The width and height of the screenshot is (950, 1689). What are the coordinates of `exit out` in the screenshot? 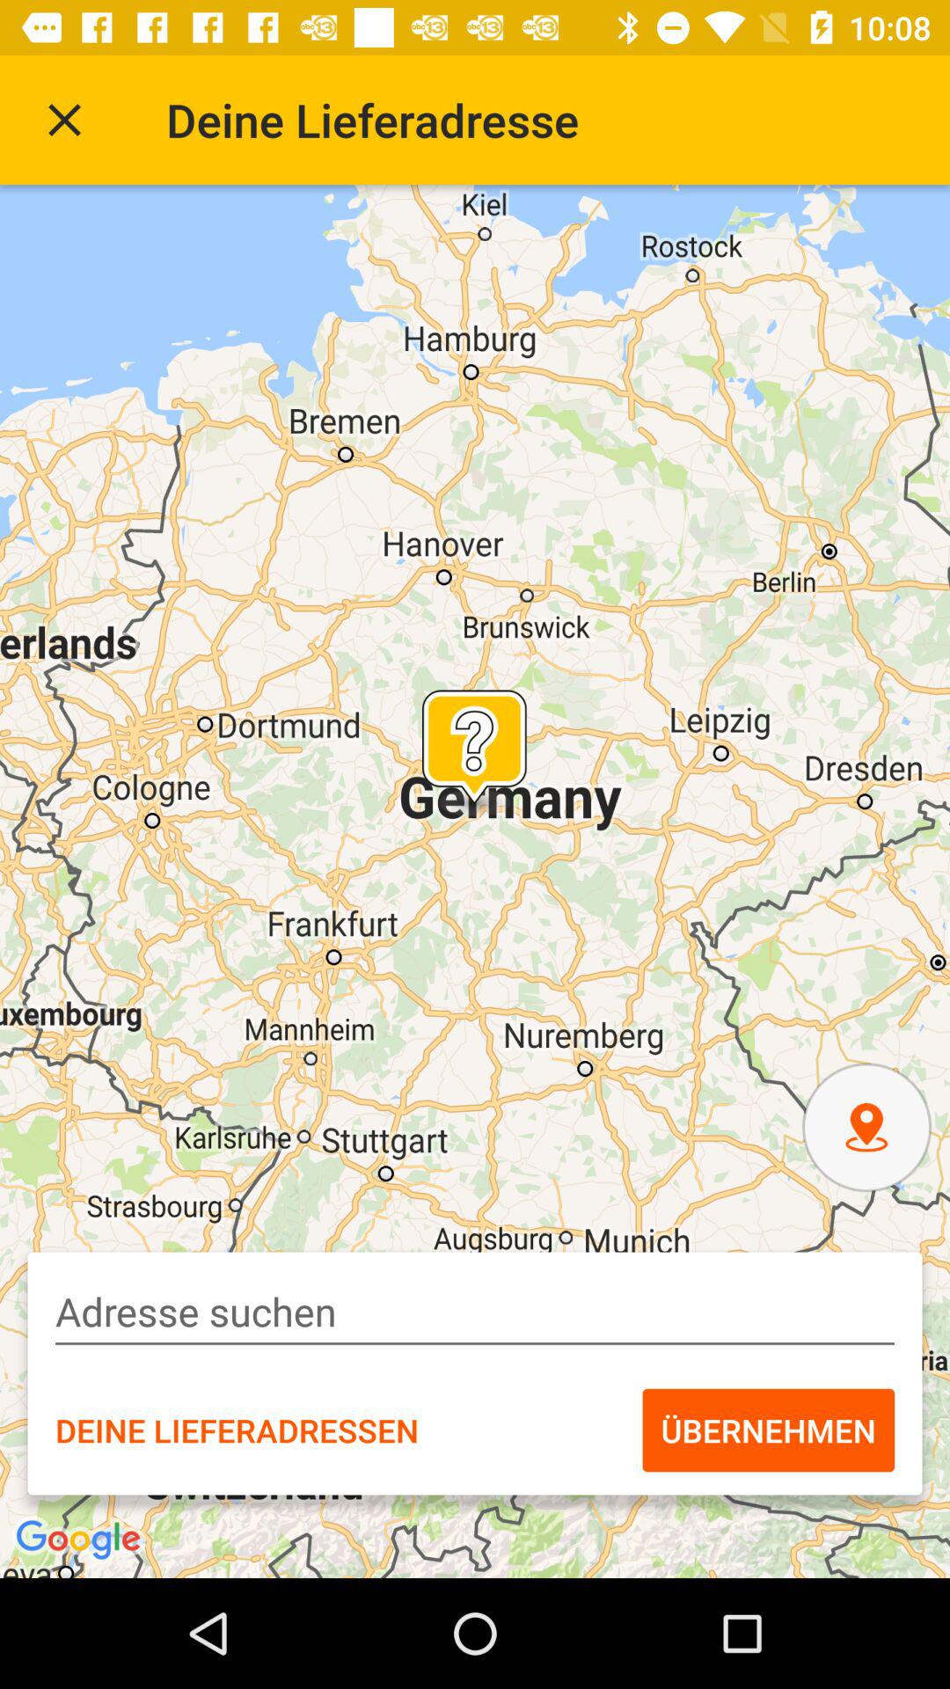 It's located at (65, 120).